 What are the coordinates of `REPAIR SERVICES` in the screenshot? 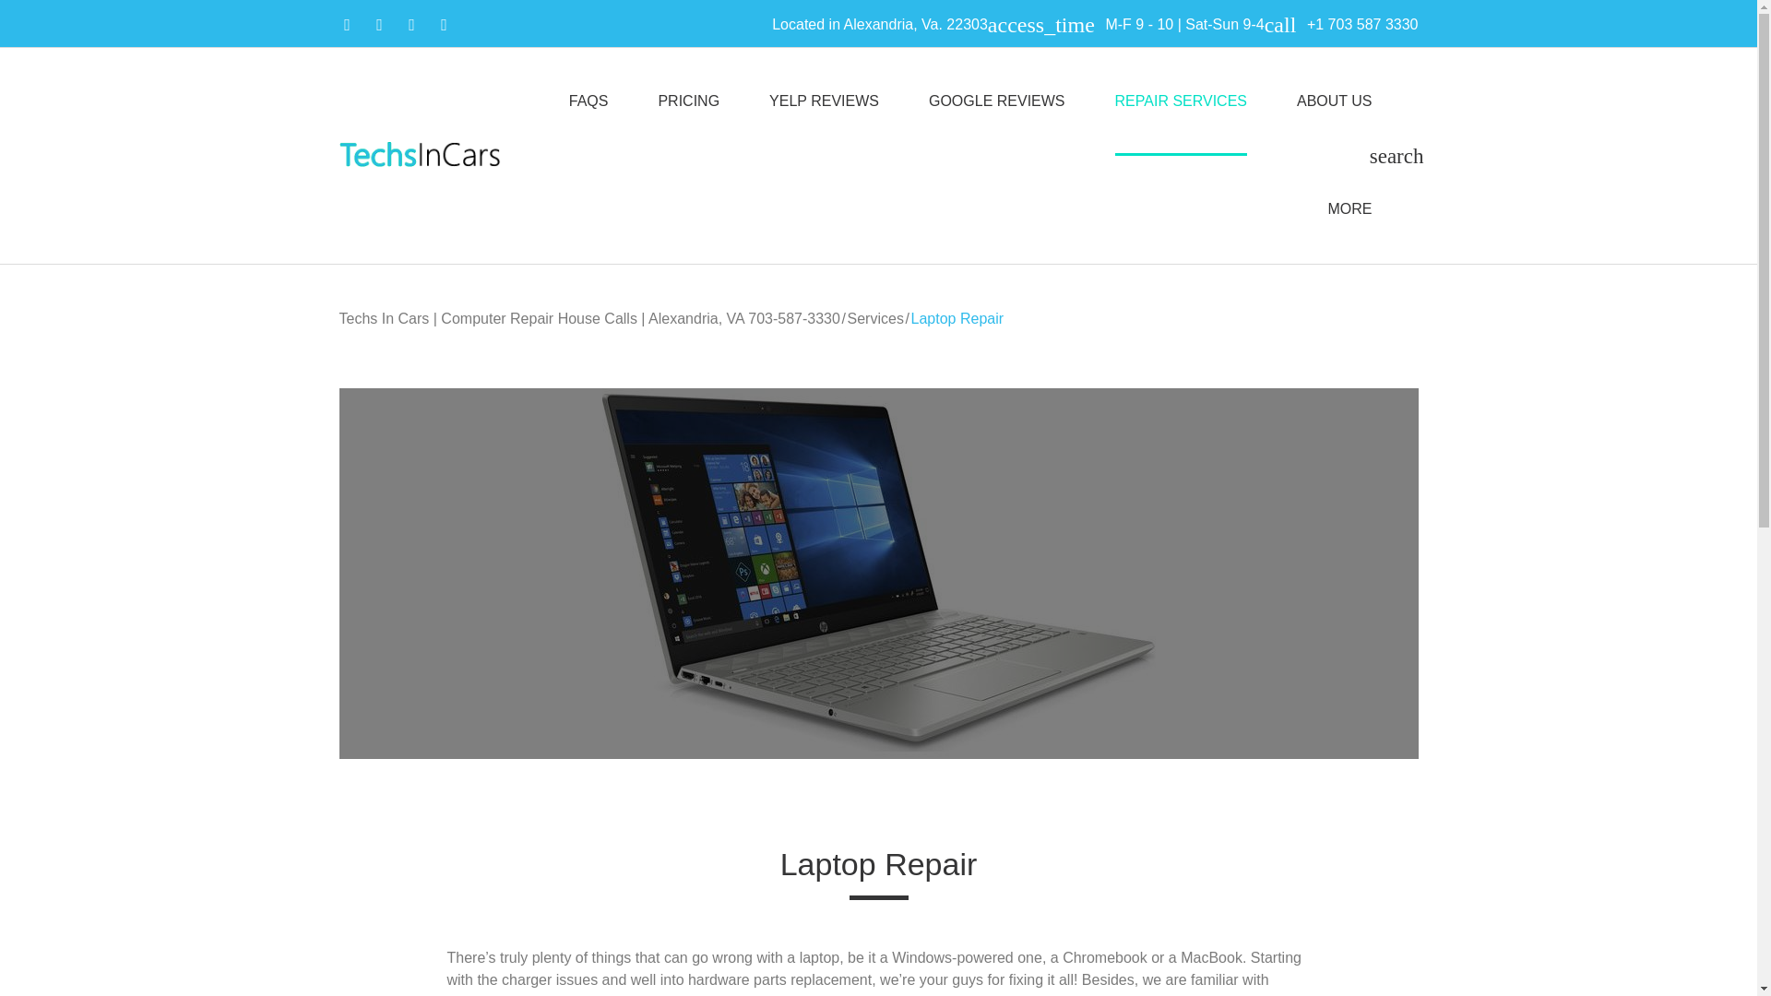 It's located at (1181, 101).